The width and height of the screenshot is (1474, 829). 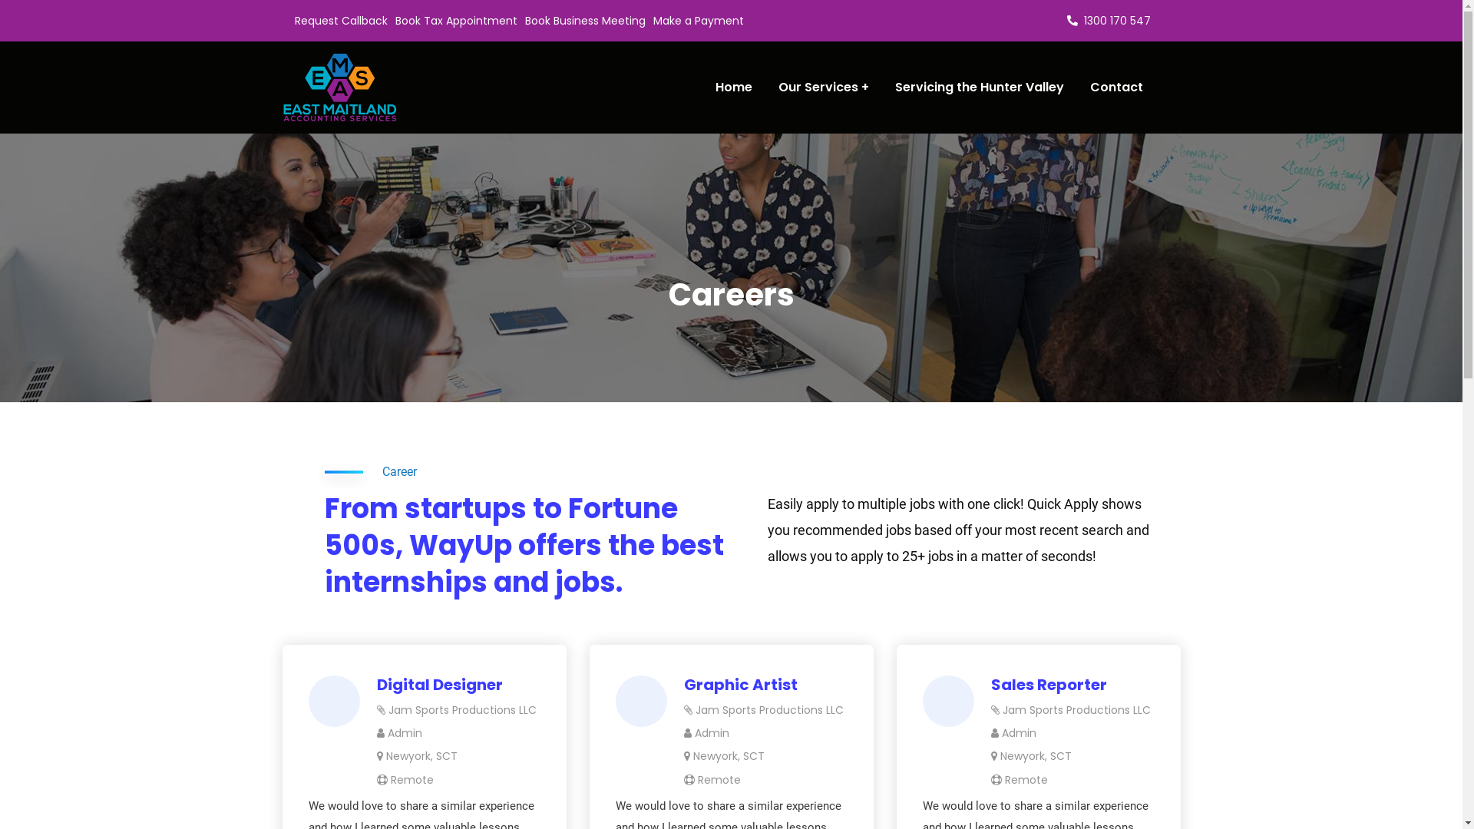 I want to click on Bookkeeping & Management Accounting, so click(x=659, y=585).